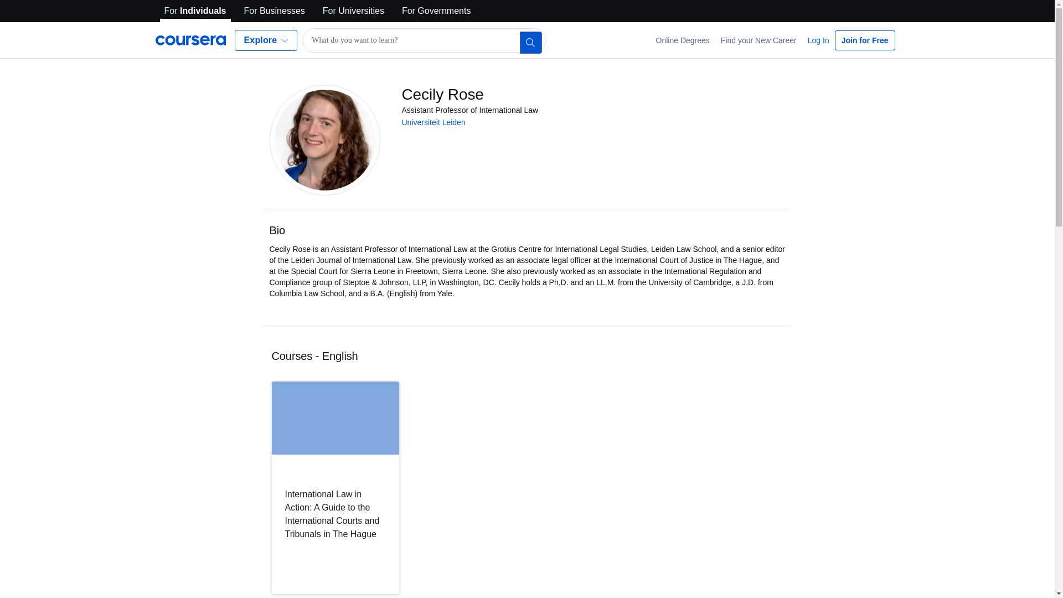 The height and width of the screenshot is (598, 1063). I want to click on For Universities, so click(353, 11).